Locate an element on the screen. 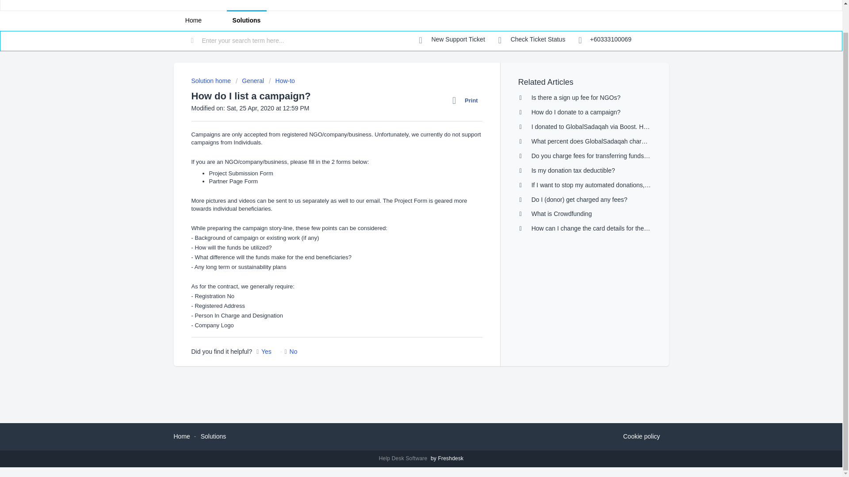 This screenshot has width=849, height=477. Check ticket status is located at coordinates (532, 40).